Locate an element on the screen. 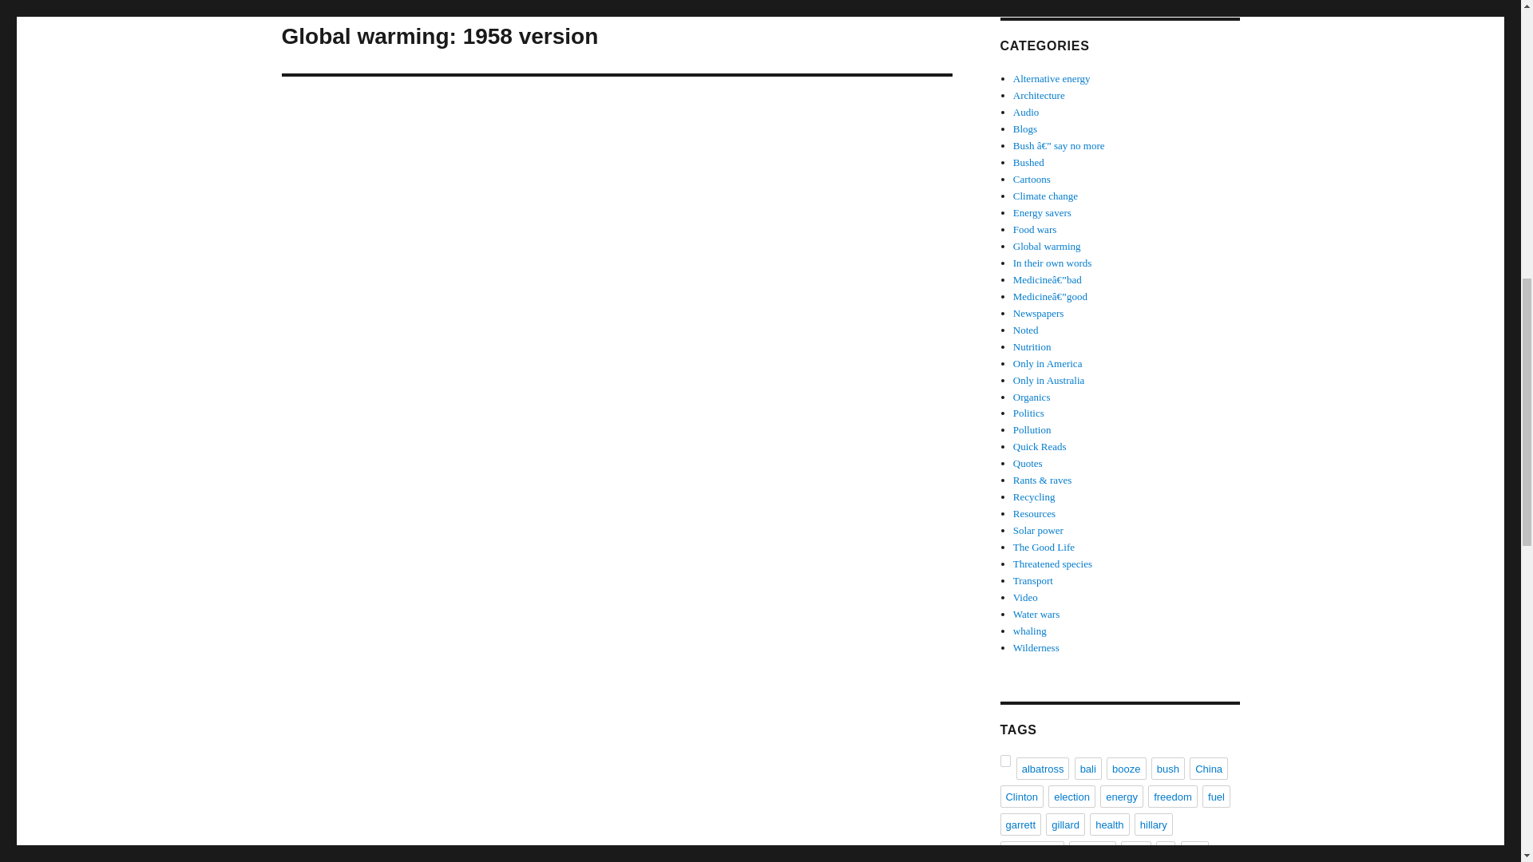  Politics is located at coordinates (616, 37).